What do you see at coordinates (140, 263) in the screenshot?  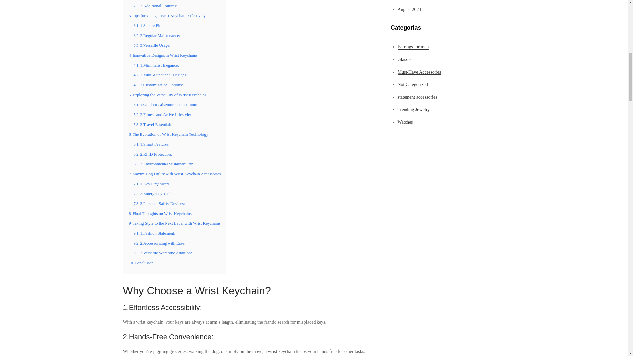 I see `10 Conclusion` at bounding box center [140, 263].